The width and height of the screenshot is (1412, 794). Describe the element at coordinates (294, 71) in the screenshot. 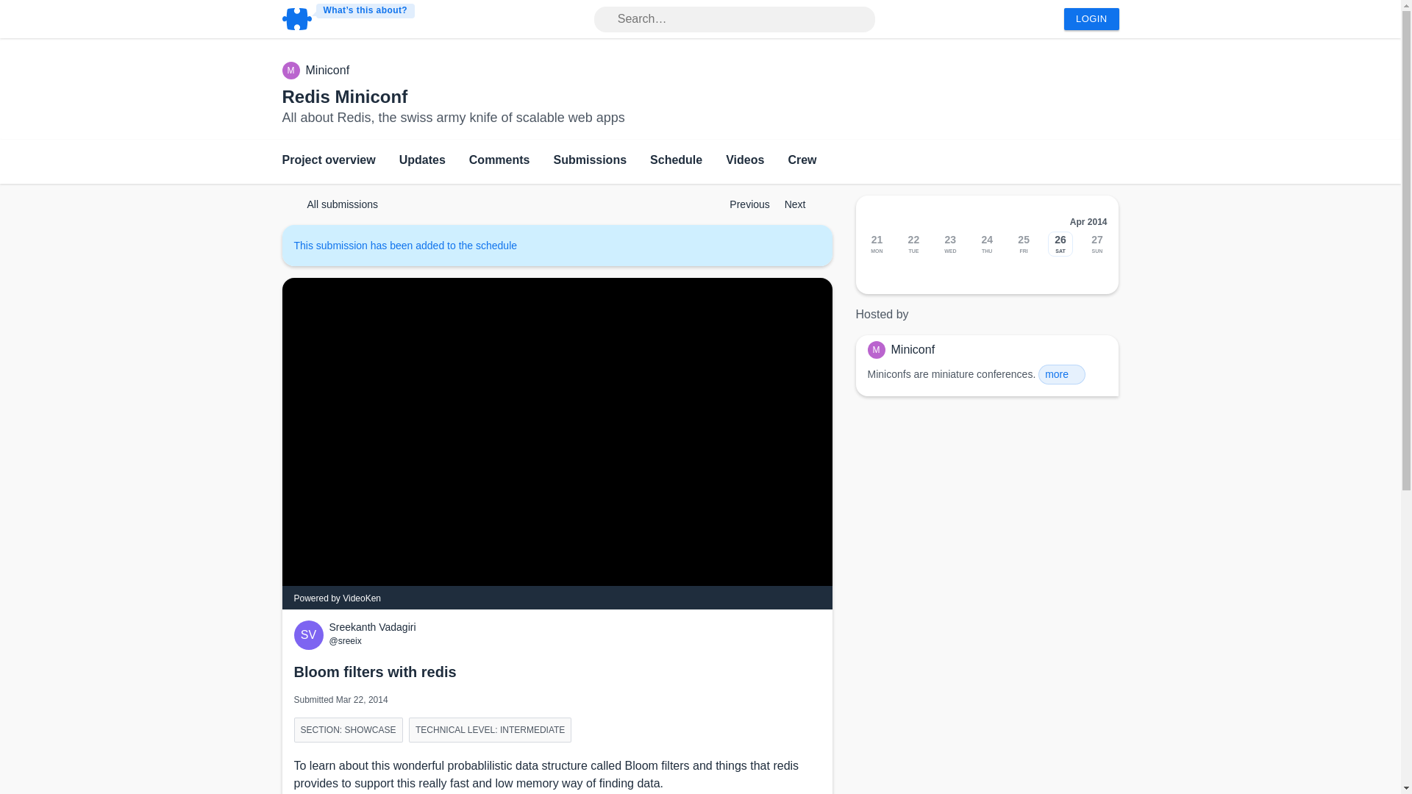

I see `M` at that location.